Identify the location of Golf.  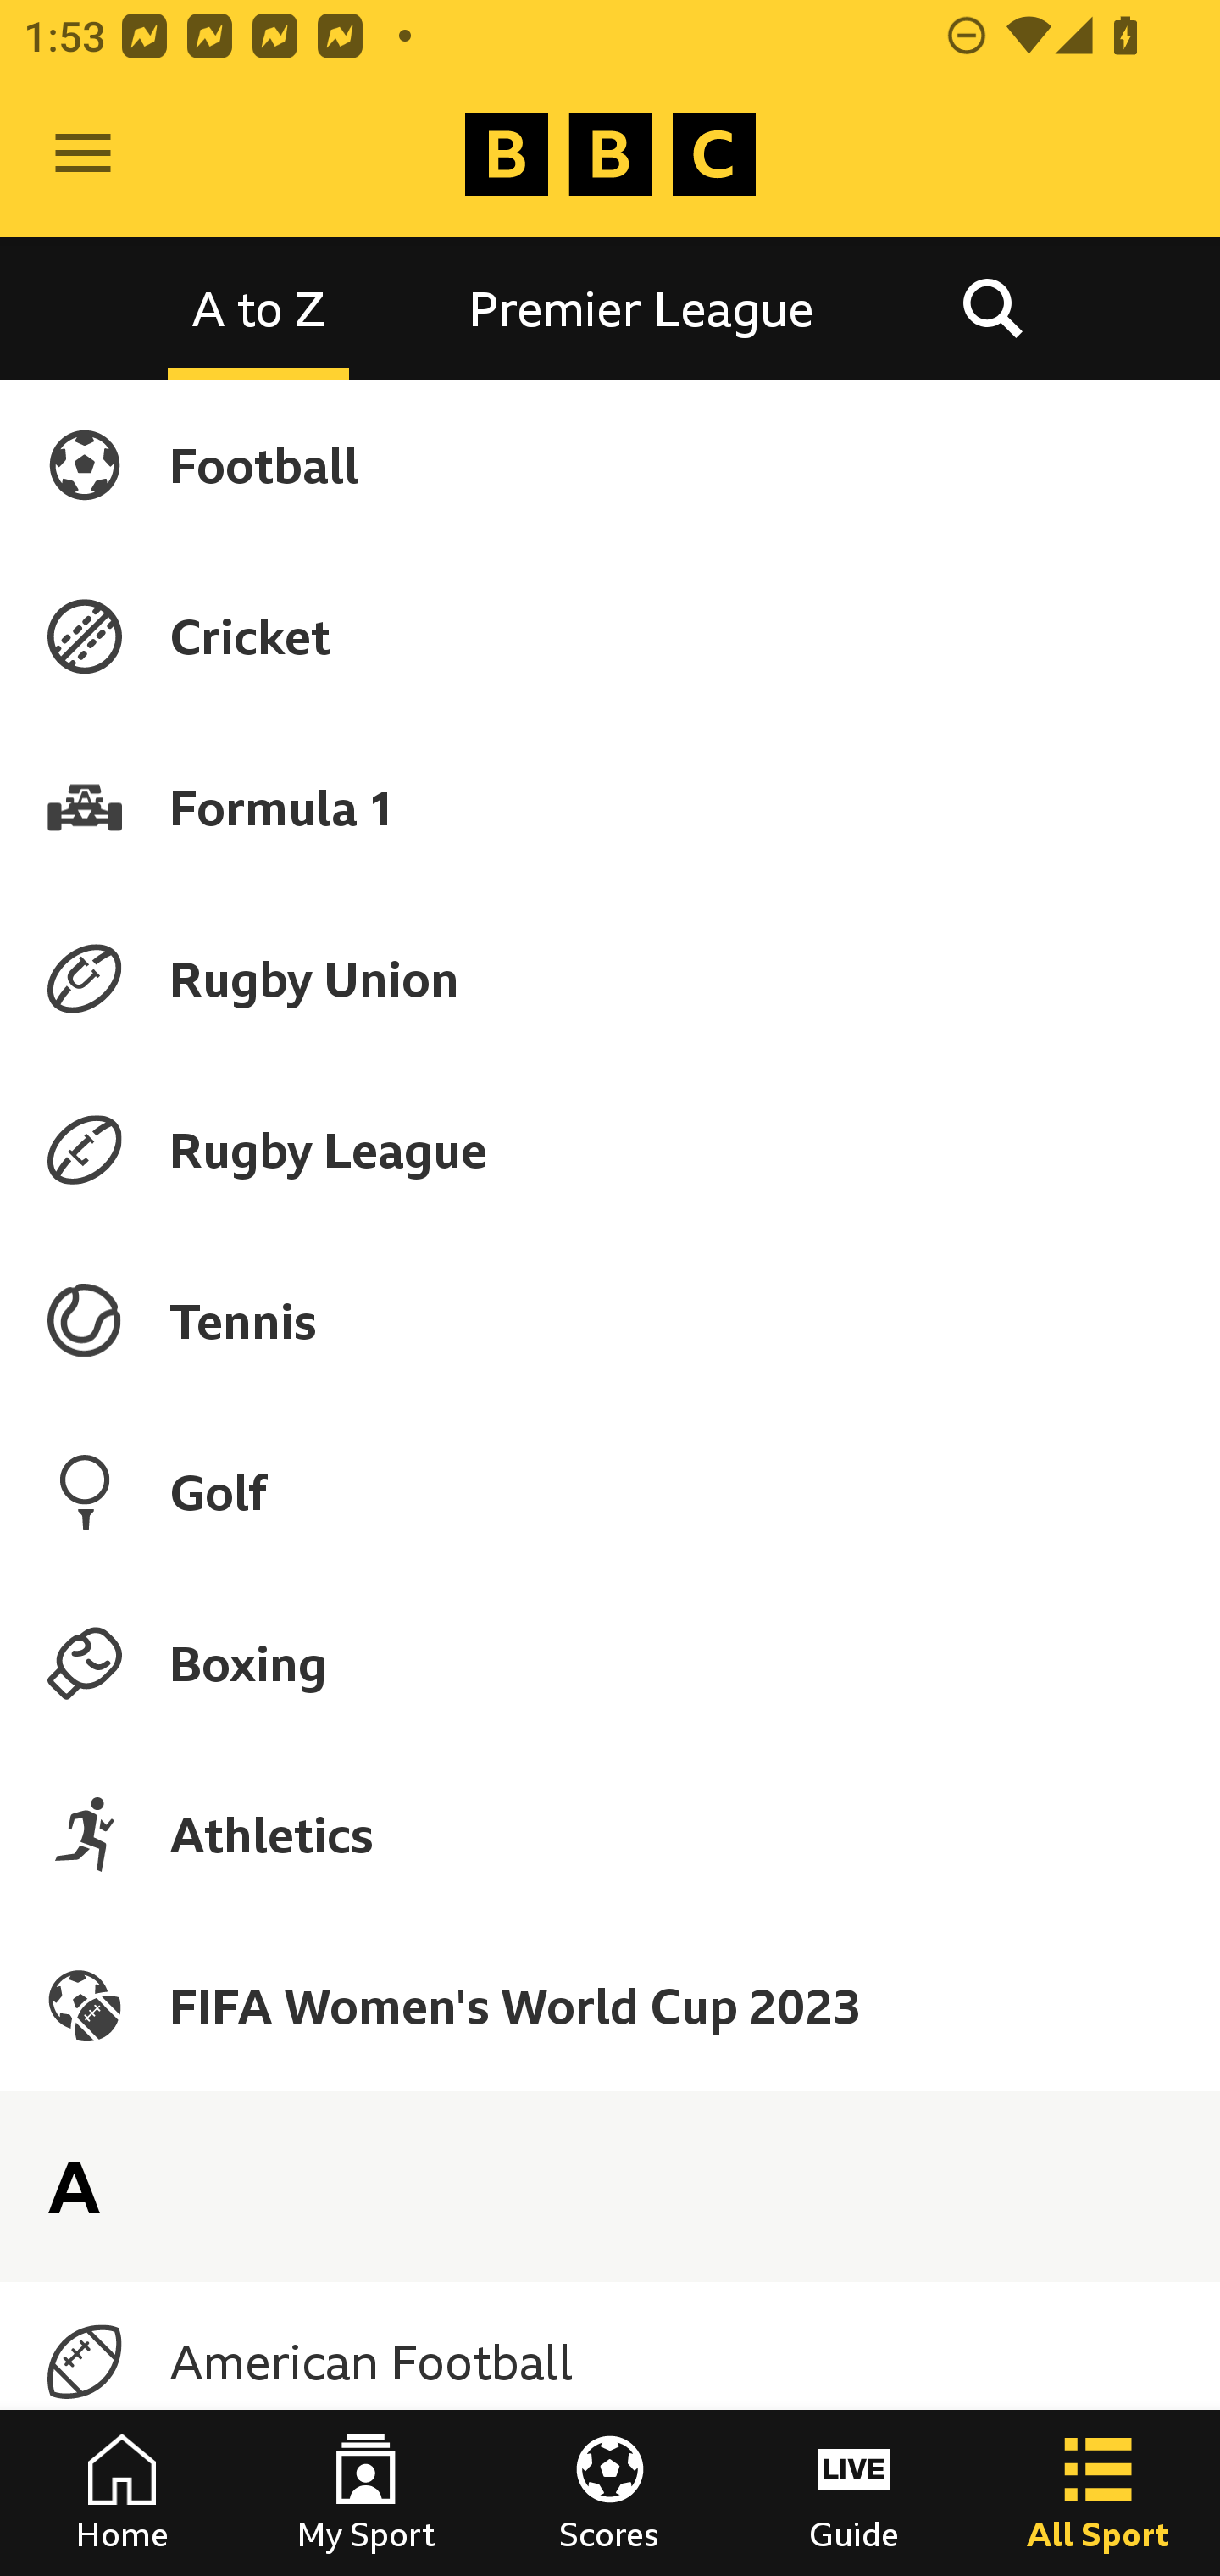
(610, 1491).